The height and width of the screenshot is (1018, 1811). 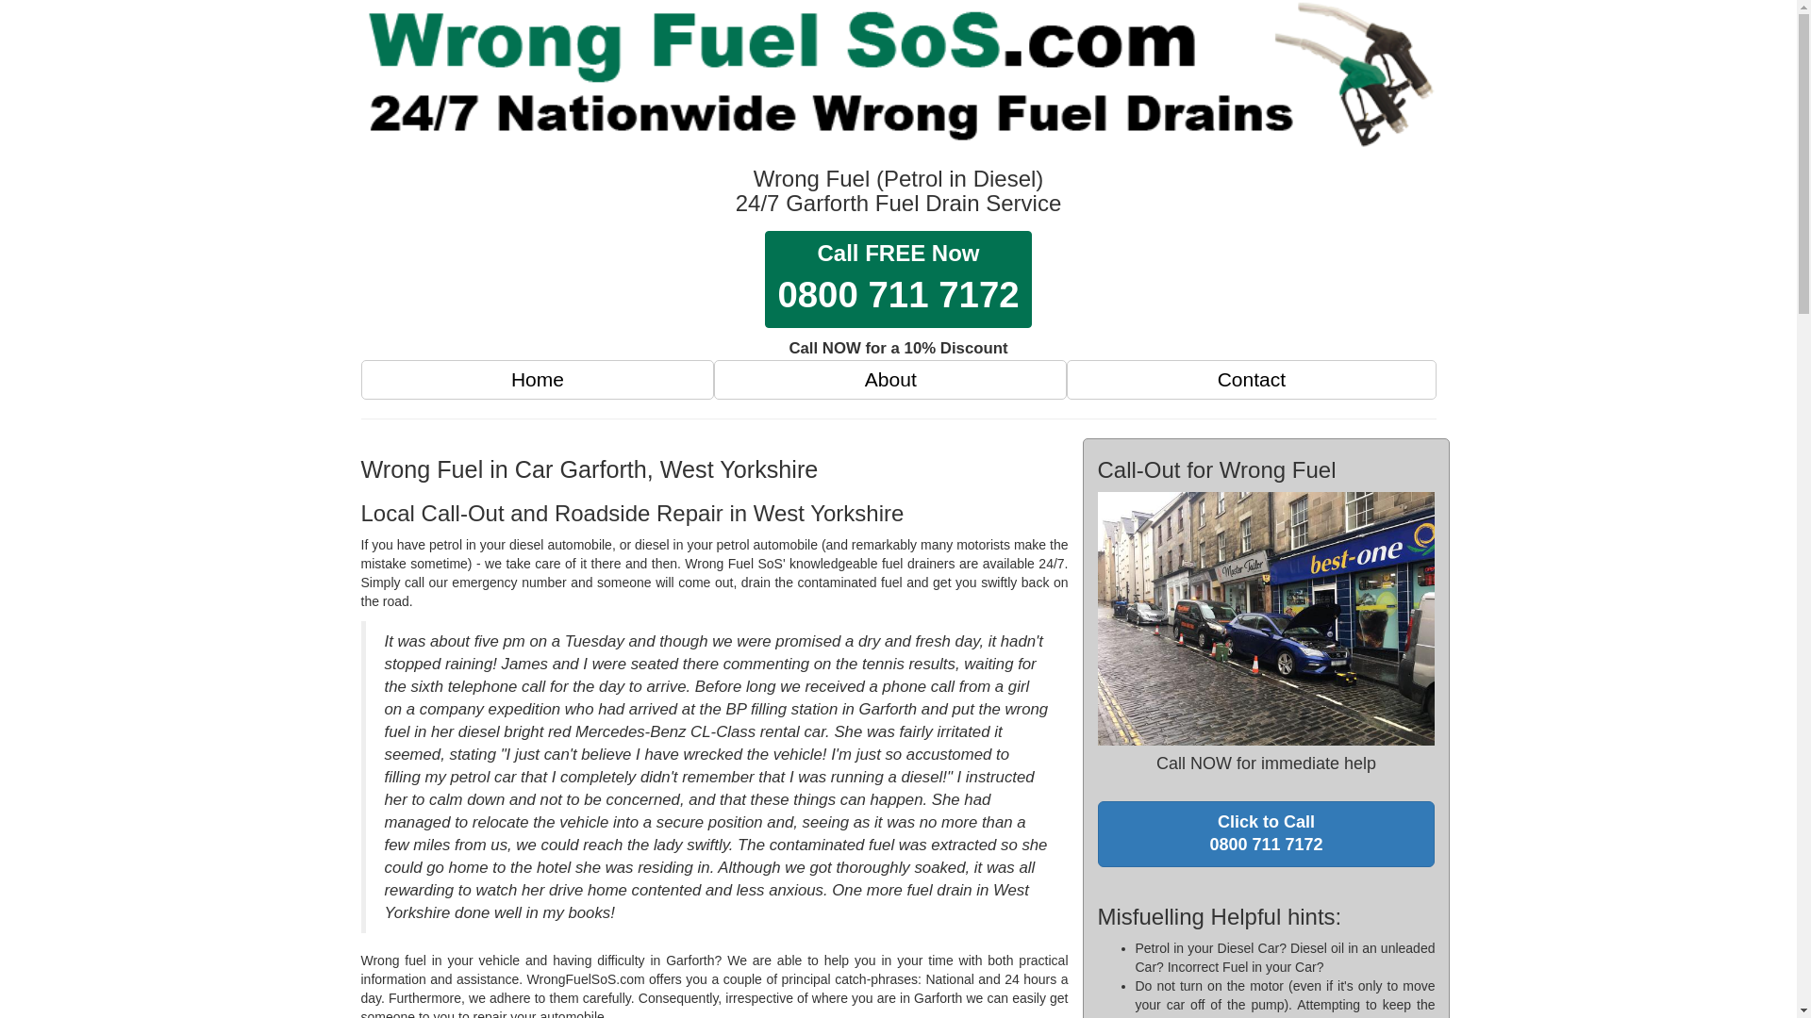 I want to click on About, so click(x=890, y=380).